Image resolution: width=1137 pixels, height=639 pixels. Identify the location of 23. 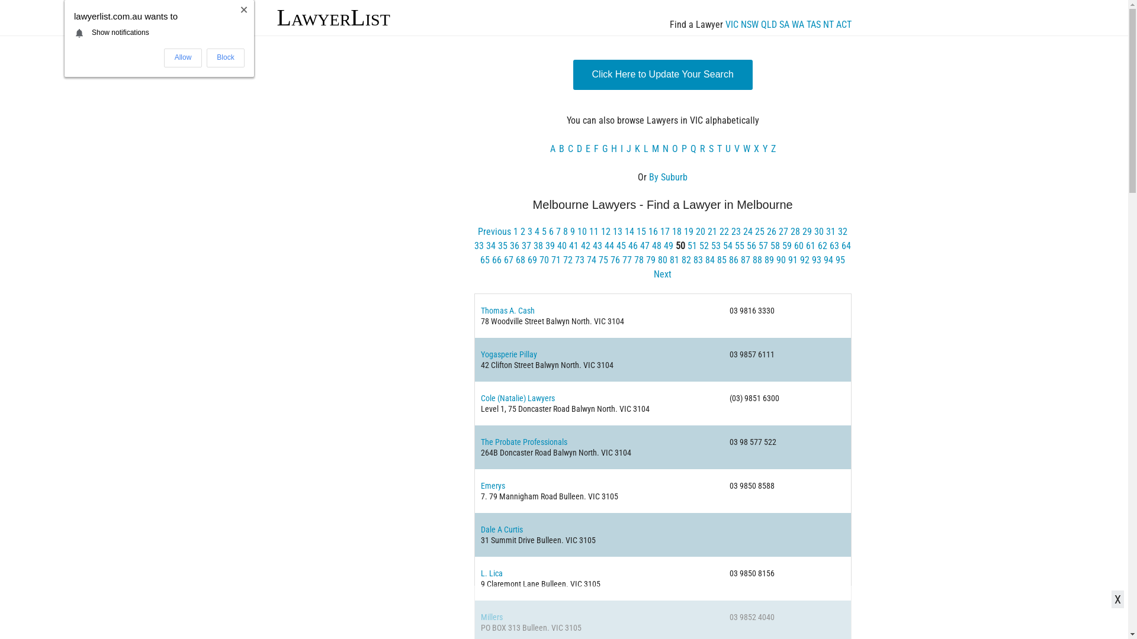
(736, 232).